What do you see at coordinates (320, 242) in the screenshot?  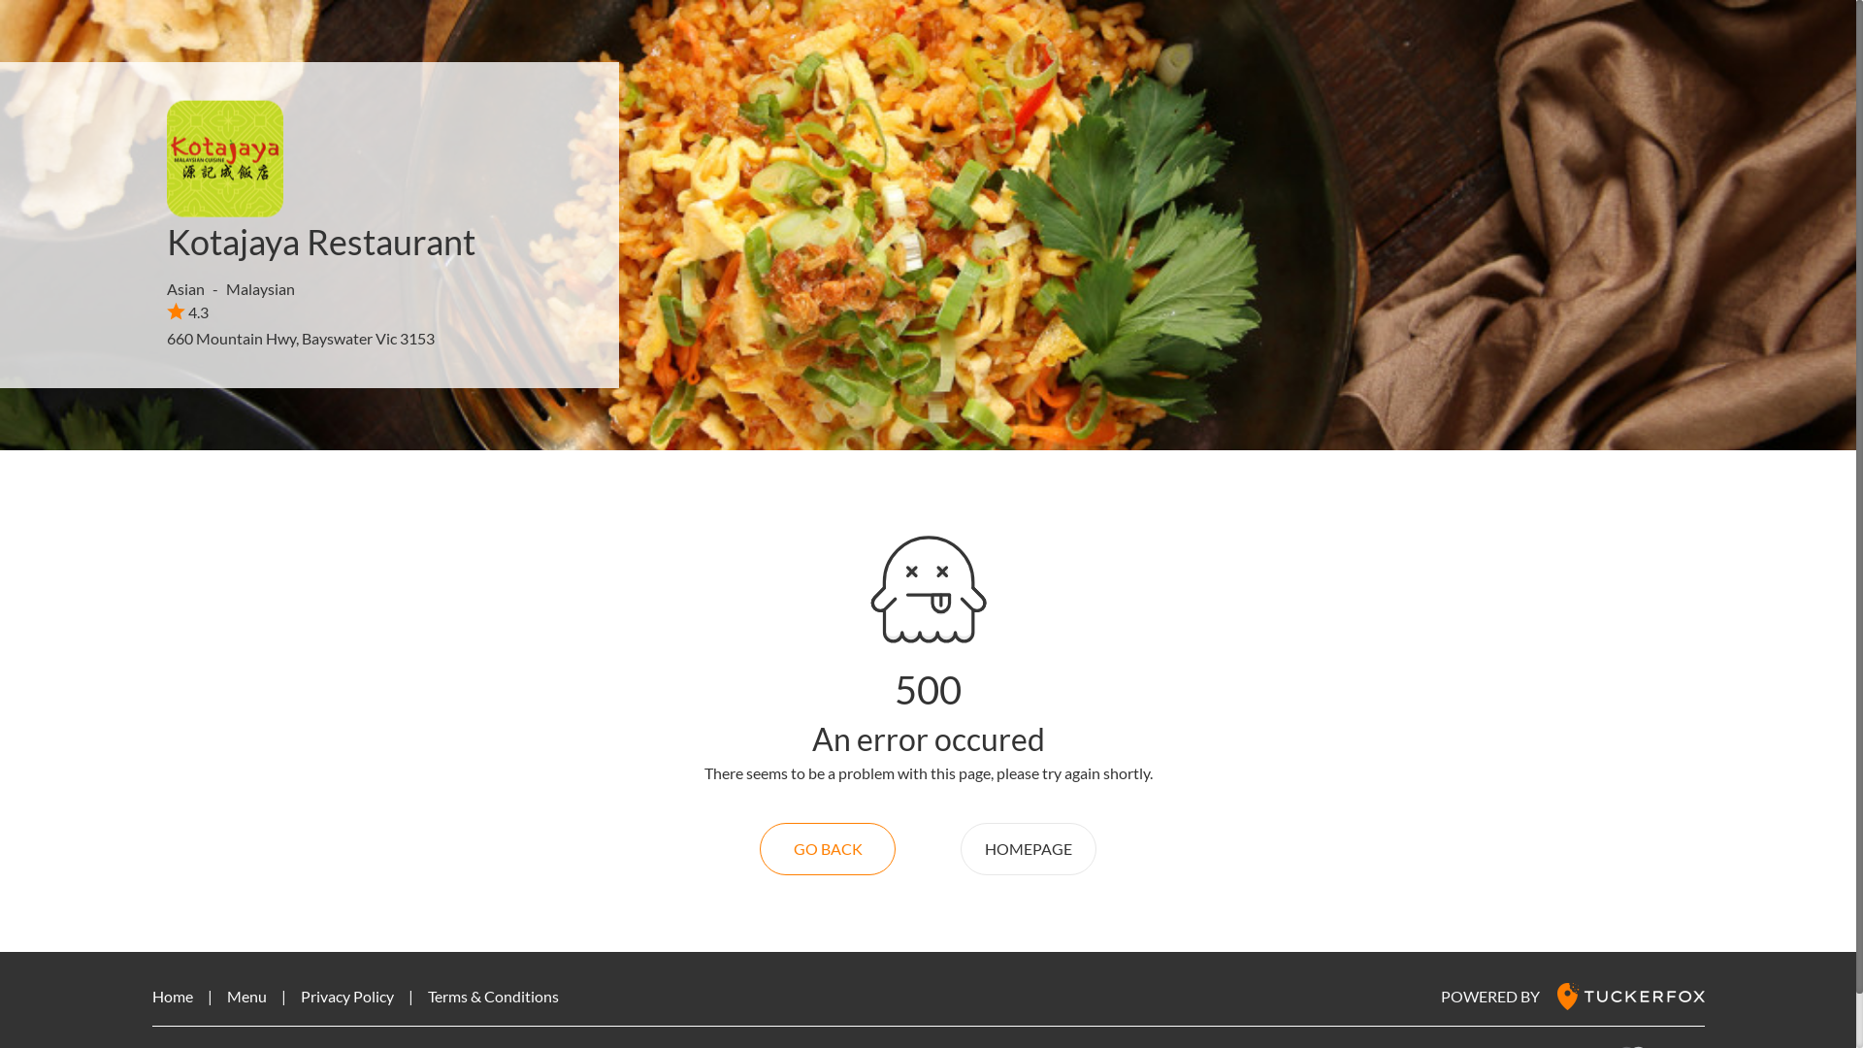 I see `Kotajaya Restaurant` at bounding box center [320, 242].